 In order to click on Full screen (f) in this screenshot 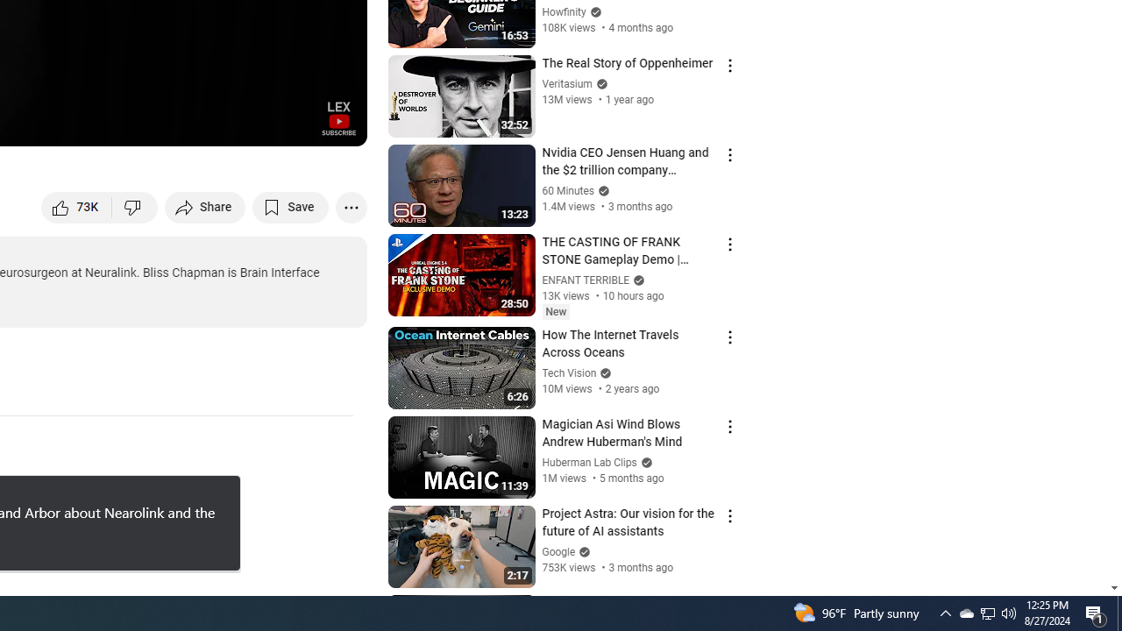, I will do `click(335, 124)`.